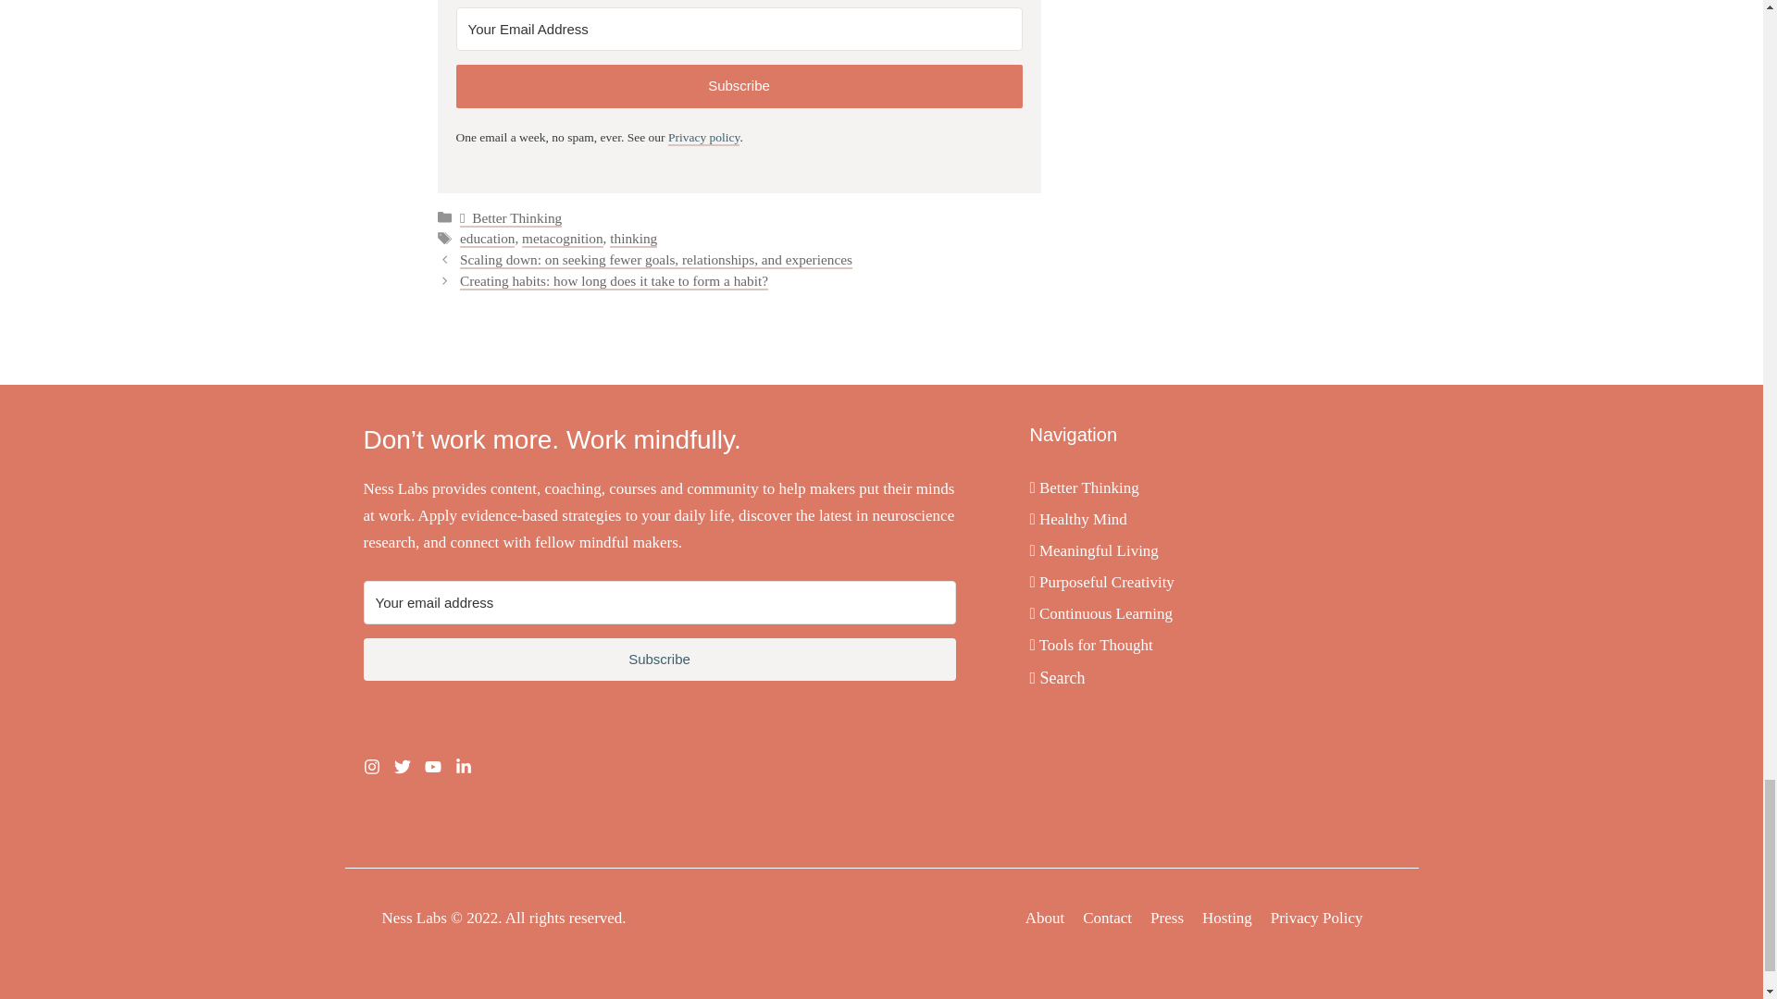 Image resolution: width=1777 pixels, height=999 pixels. Describe the element at coordinates (633, 239) in the screenshot. I see `thinking` at that location.